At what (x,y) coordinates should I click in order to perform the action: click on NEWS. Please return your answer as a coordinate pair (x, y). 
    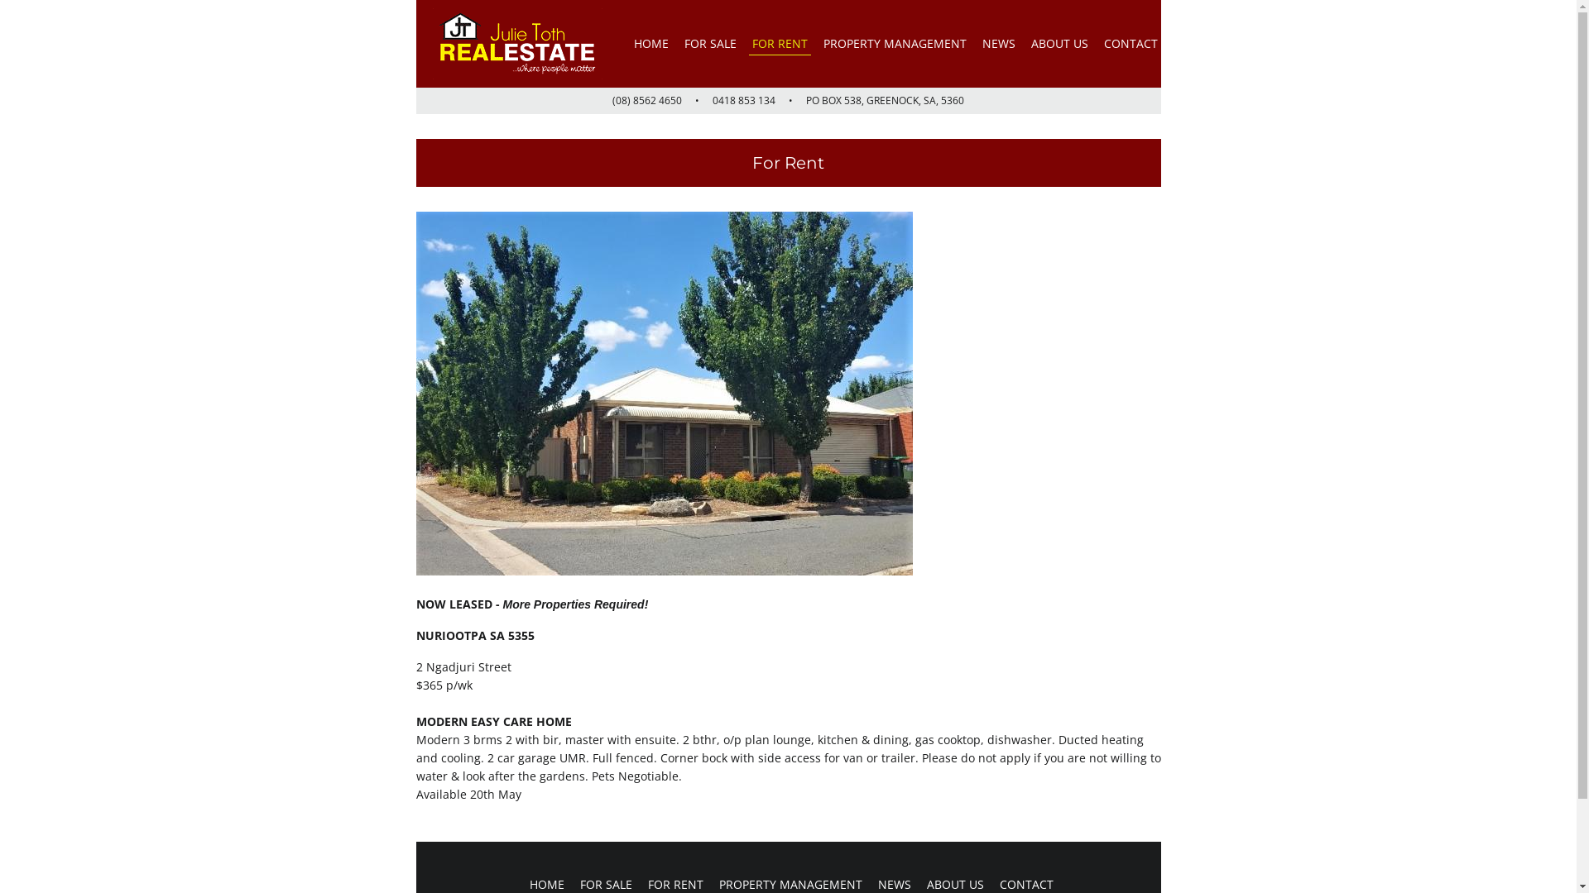
    Looking at the image, I should click on (998, 43).